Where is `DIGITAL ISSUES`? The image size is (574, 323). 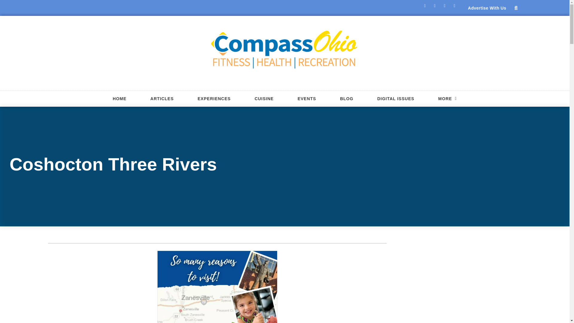
DIGITAL ISSUES is located at coordinates (396, 99).